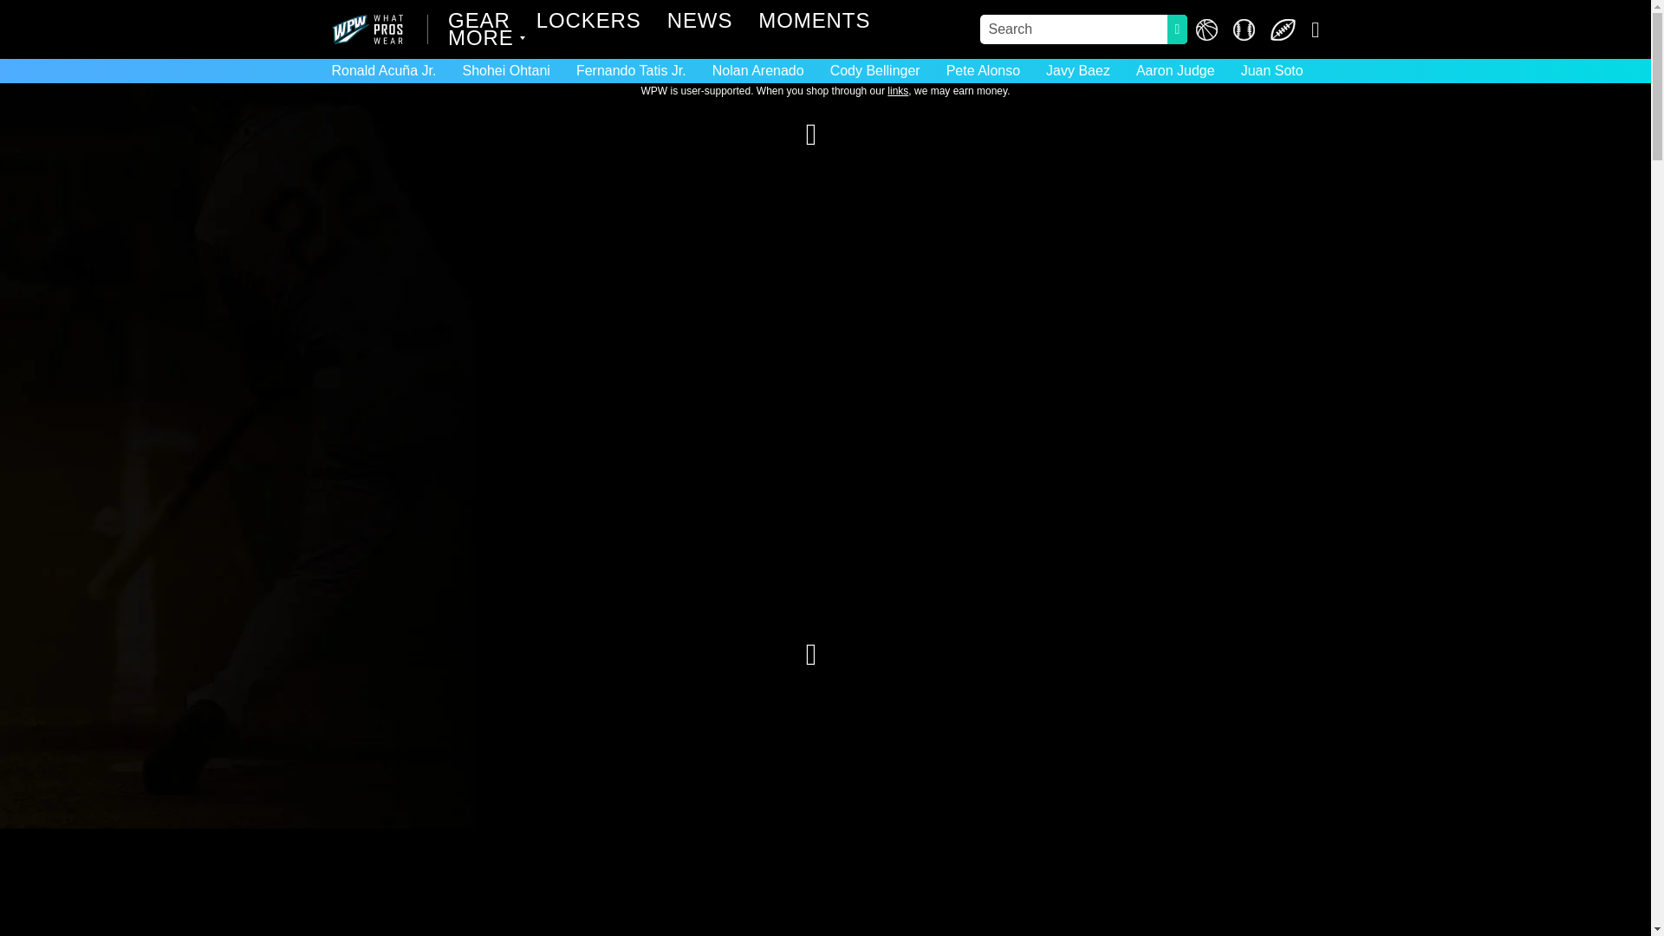  I want to click on LOCKERS, so click(588, 23).